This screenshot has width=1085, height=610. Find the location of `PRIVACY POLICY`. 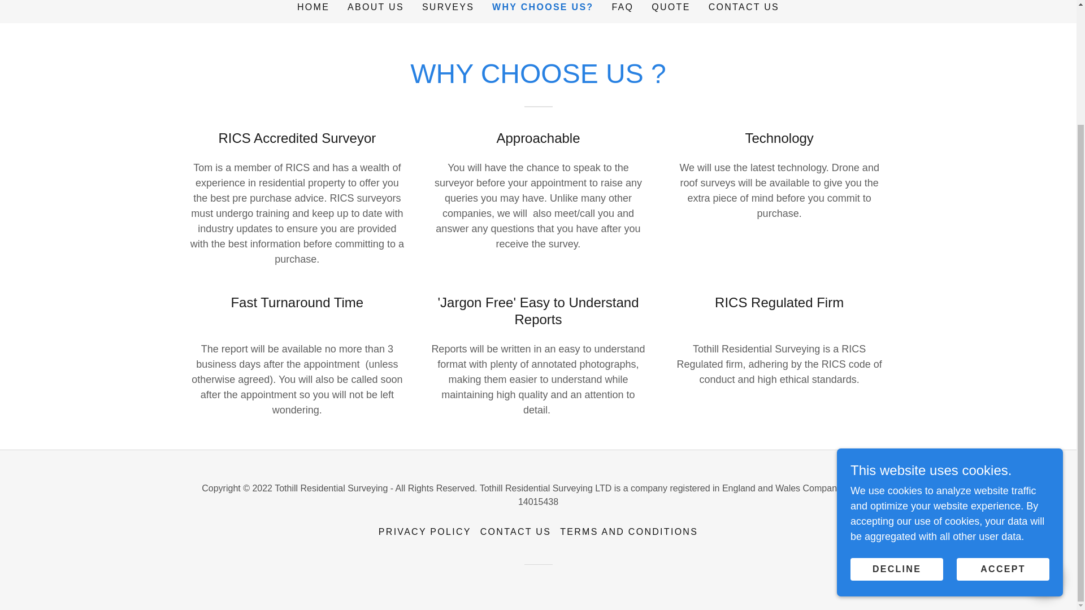

PRIVACY POLICY is located at coordinates (425, 532).